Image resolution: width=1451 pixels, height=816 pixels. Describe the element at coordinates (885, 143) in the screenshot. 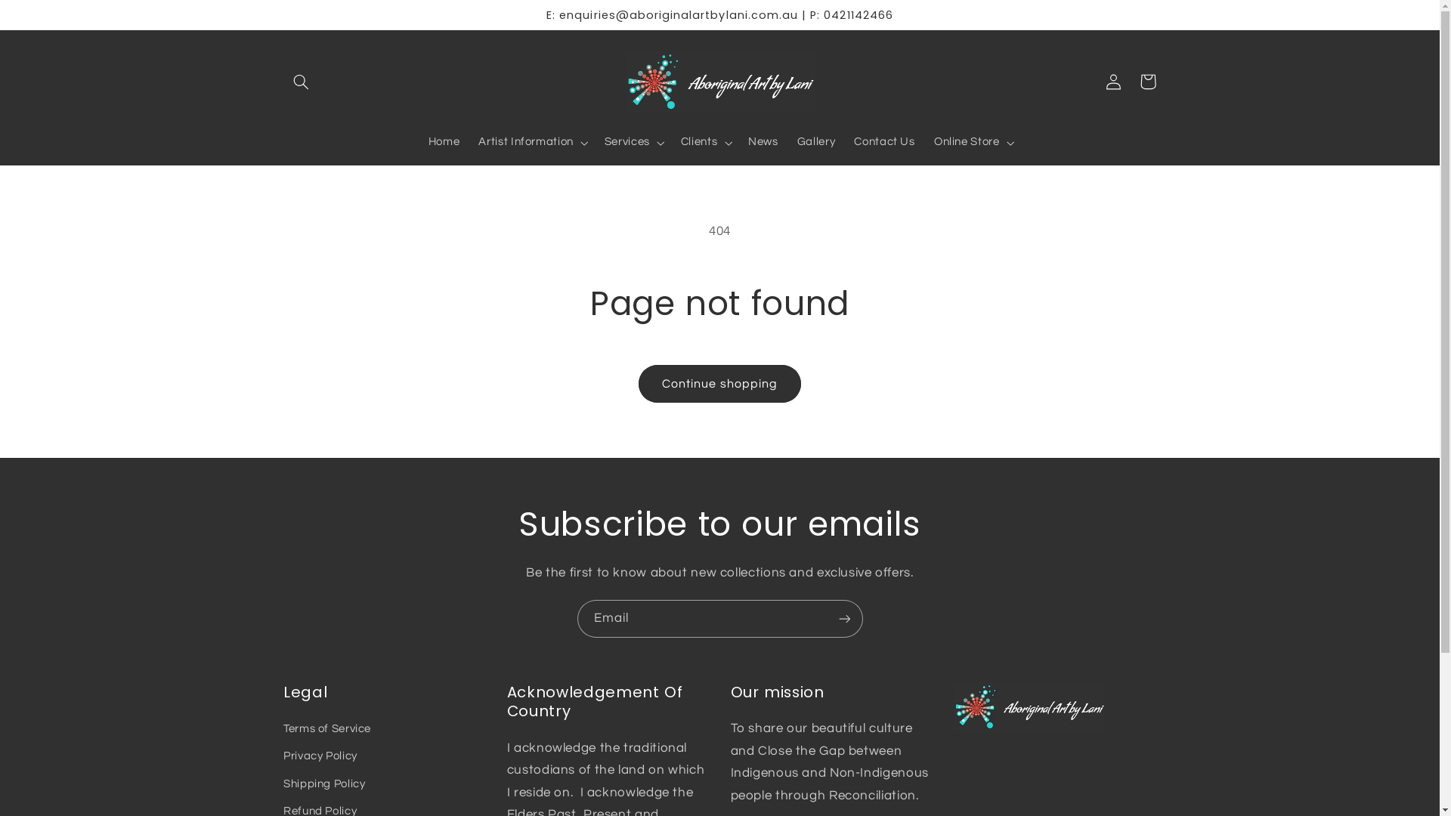

I see `Contact Us` at that location.